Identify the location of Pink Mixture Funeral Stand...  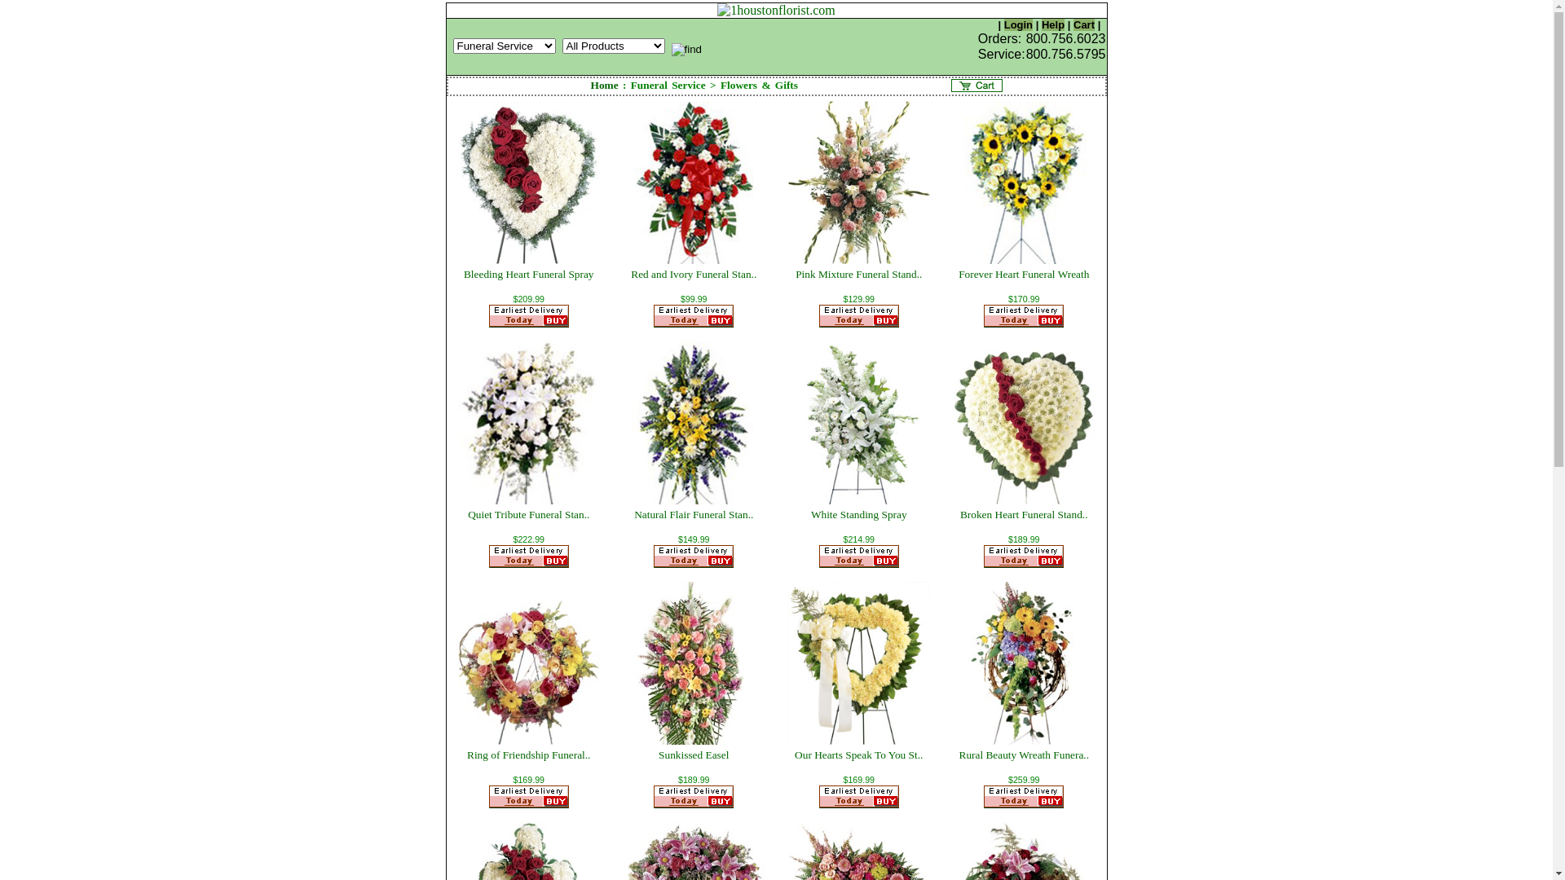
(859, 274).